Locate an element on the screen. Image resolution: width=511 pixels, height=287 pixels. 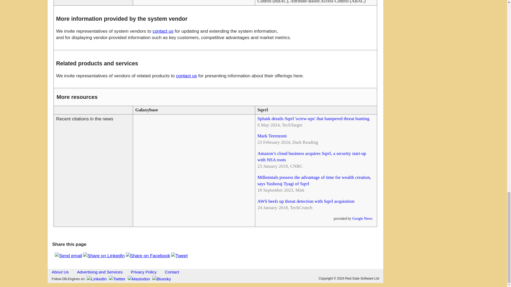
LinkedIn is located at coordinates (97, 279).